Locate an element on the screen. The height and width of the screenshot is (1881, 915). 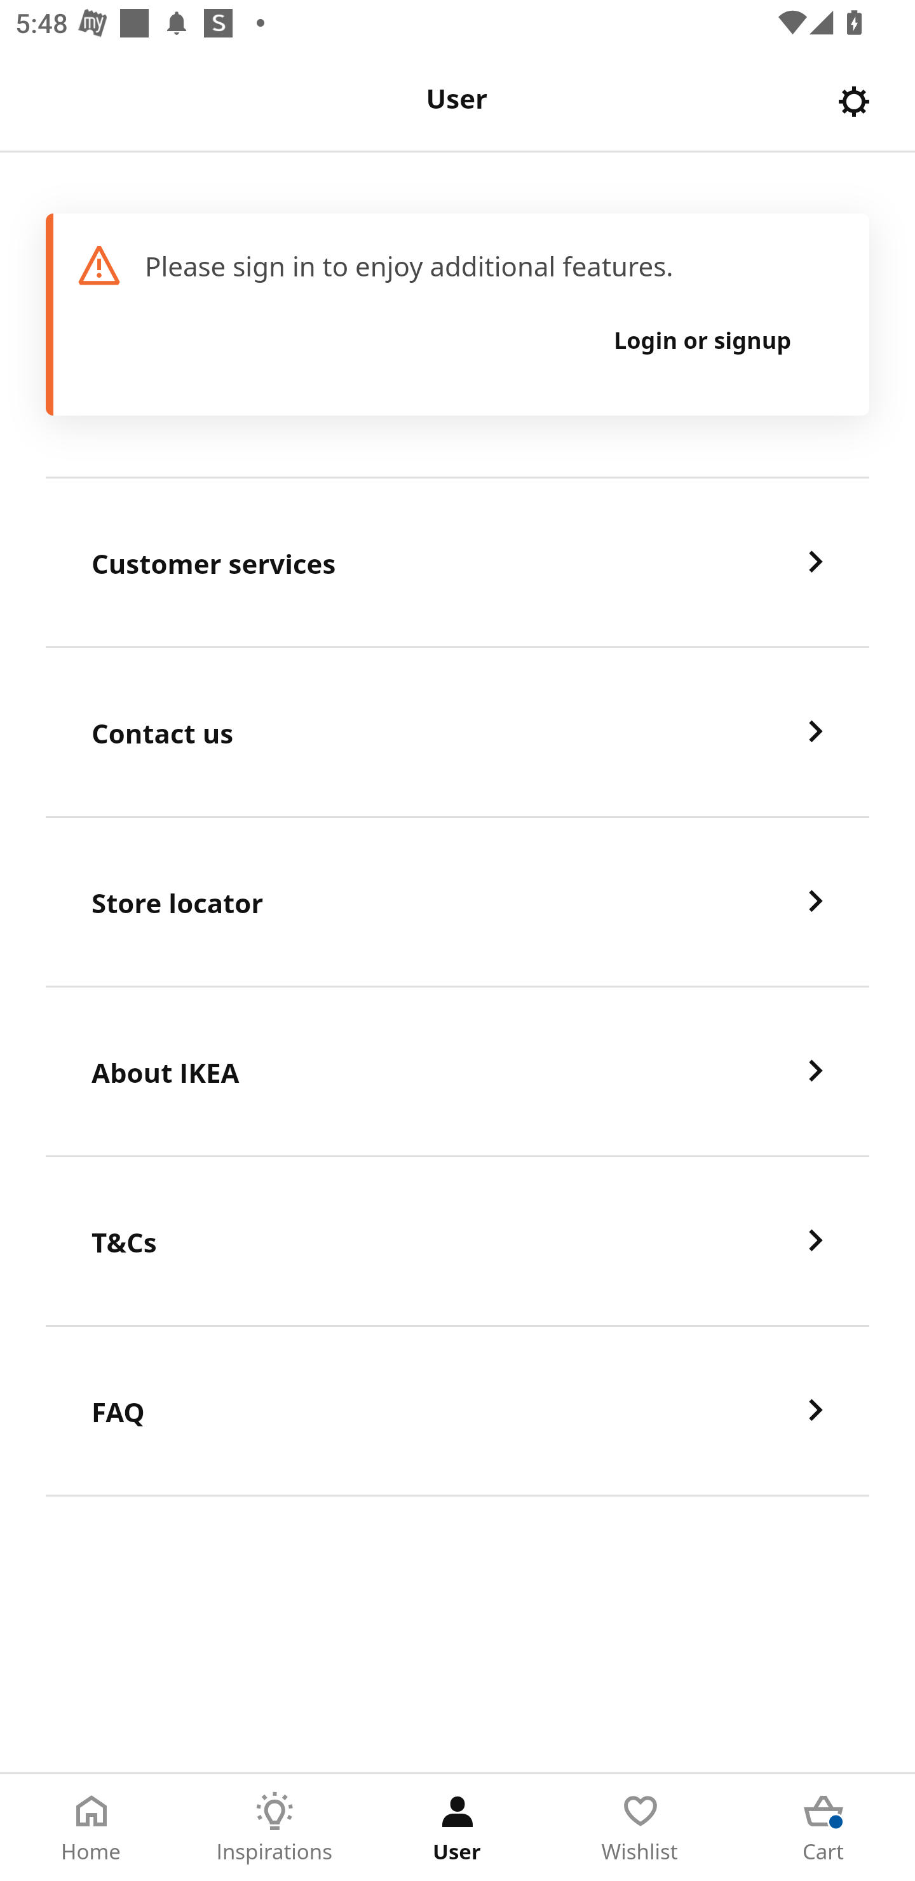
Wishlist
Tab 4 of 5 is located at coordinates (640, 1828).